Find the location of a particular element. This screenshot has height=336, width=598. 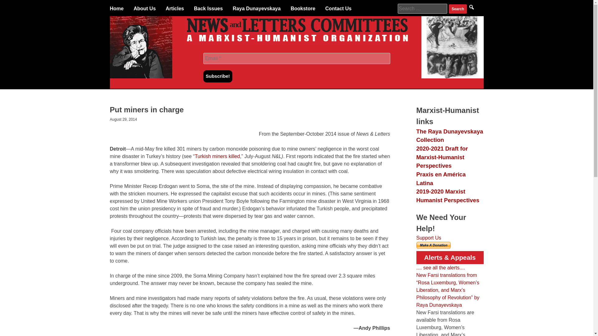

Bookstore is located at coordinates (303, 9).